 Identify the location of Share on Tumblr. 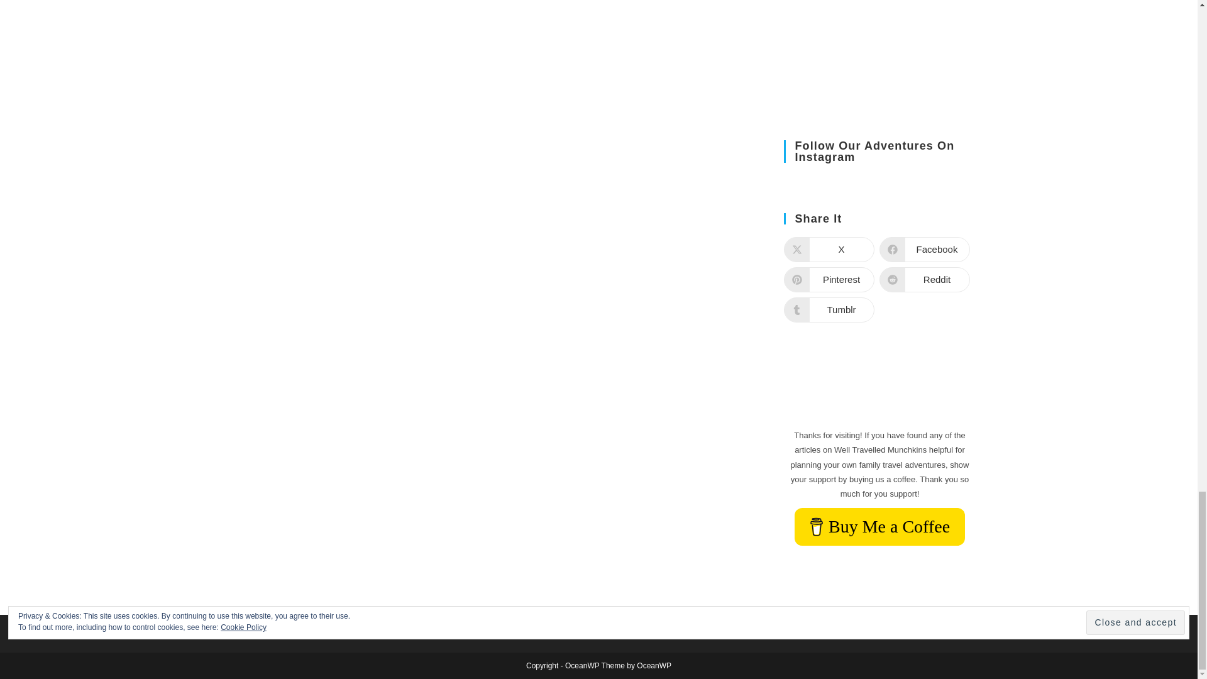
(829, 310).